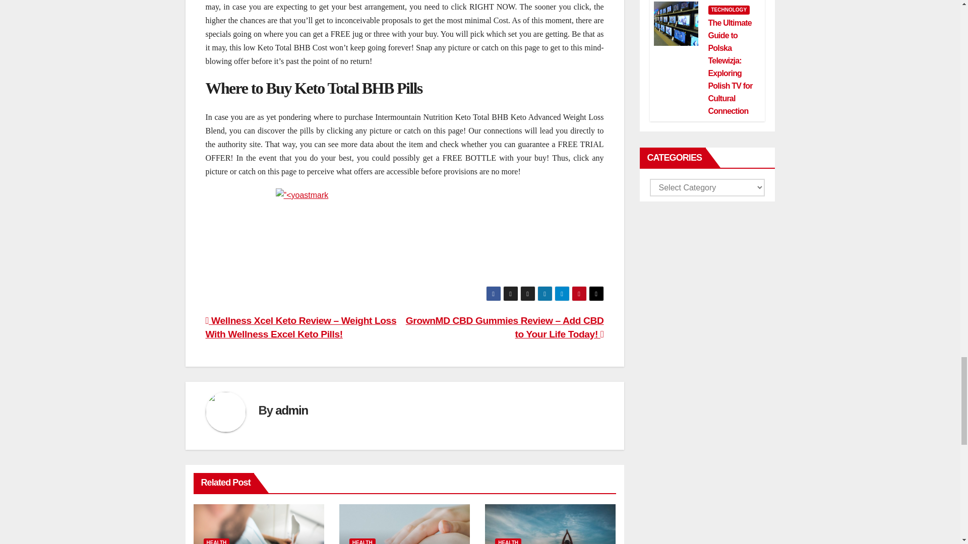 The height and width of the screenshot is (544, 968). I want to click on HEALTH, so click(217, 541).